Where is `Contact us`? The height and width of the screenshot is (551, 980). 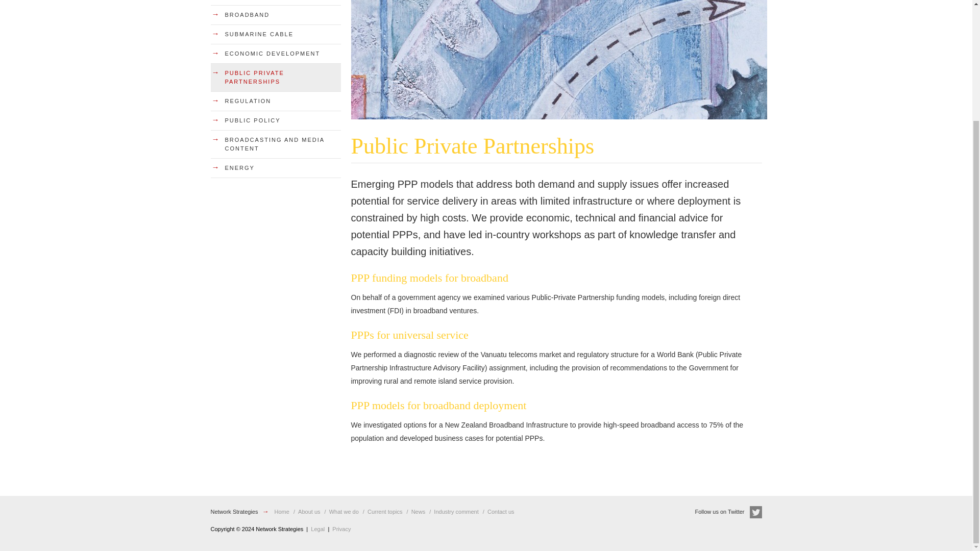
Contact us is located at coordinates (501, 511).